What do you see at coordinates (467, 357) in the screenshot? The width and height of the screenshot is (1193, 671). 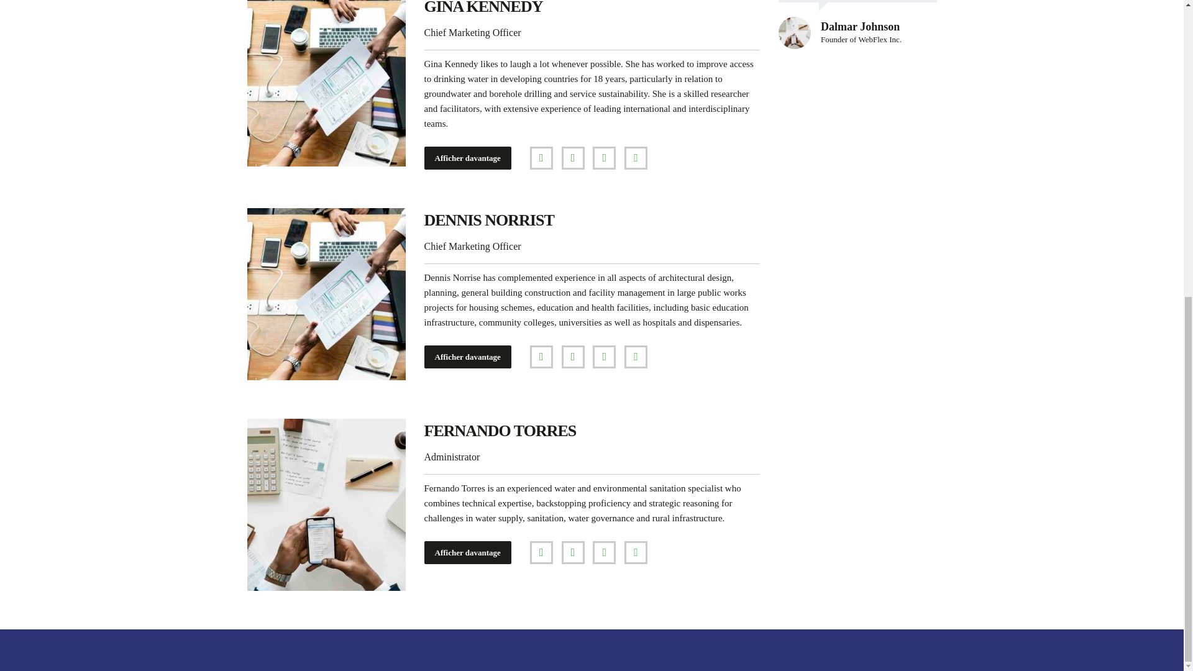 I see `Affichage de toutes les informations ` at bounding box center [467, 357].